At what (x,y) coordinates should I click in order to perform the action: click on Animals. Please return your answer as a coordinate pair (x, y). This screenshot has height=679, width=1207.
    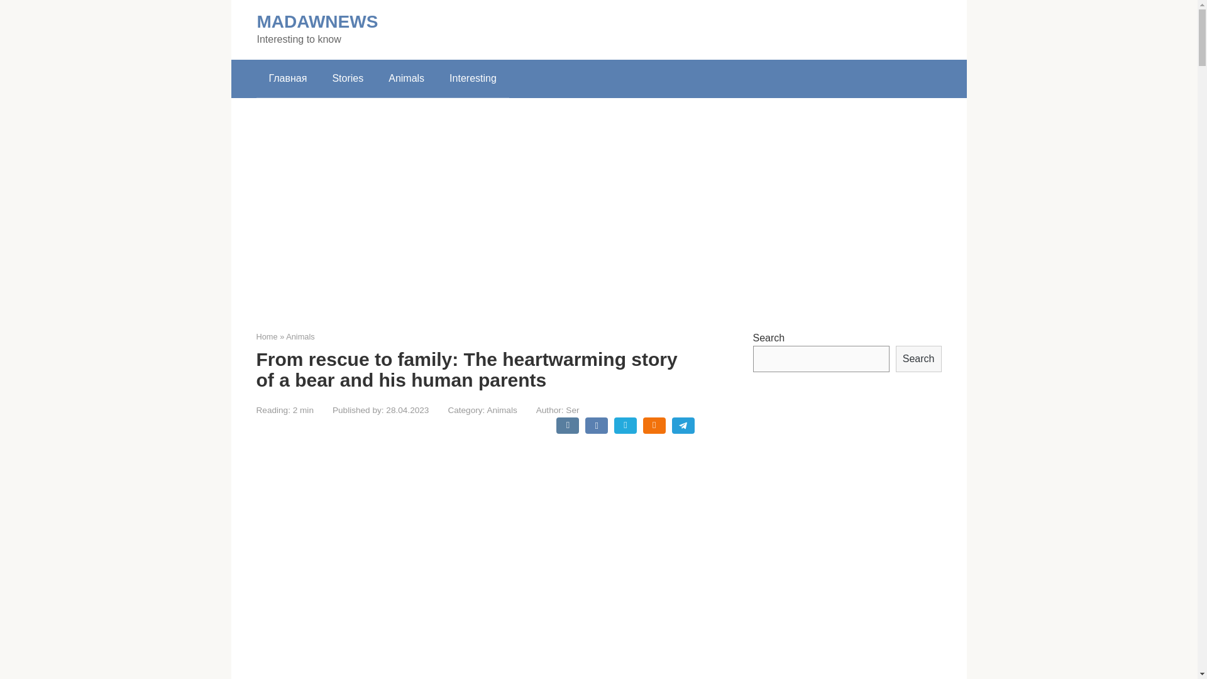
    Looking at the image, I should click on (406, 79).